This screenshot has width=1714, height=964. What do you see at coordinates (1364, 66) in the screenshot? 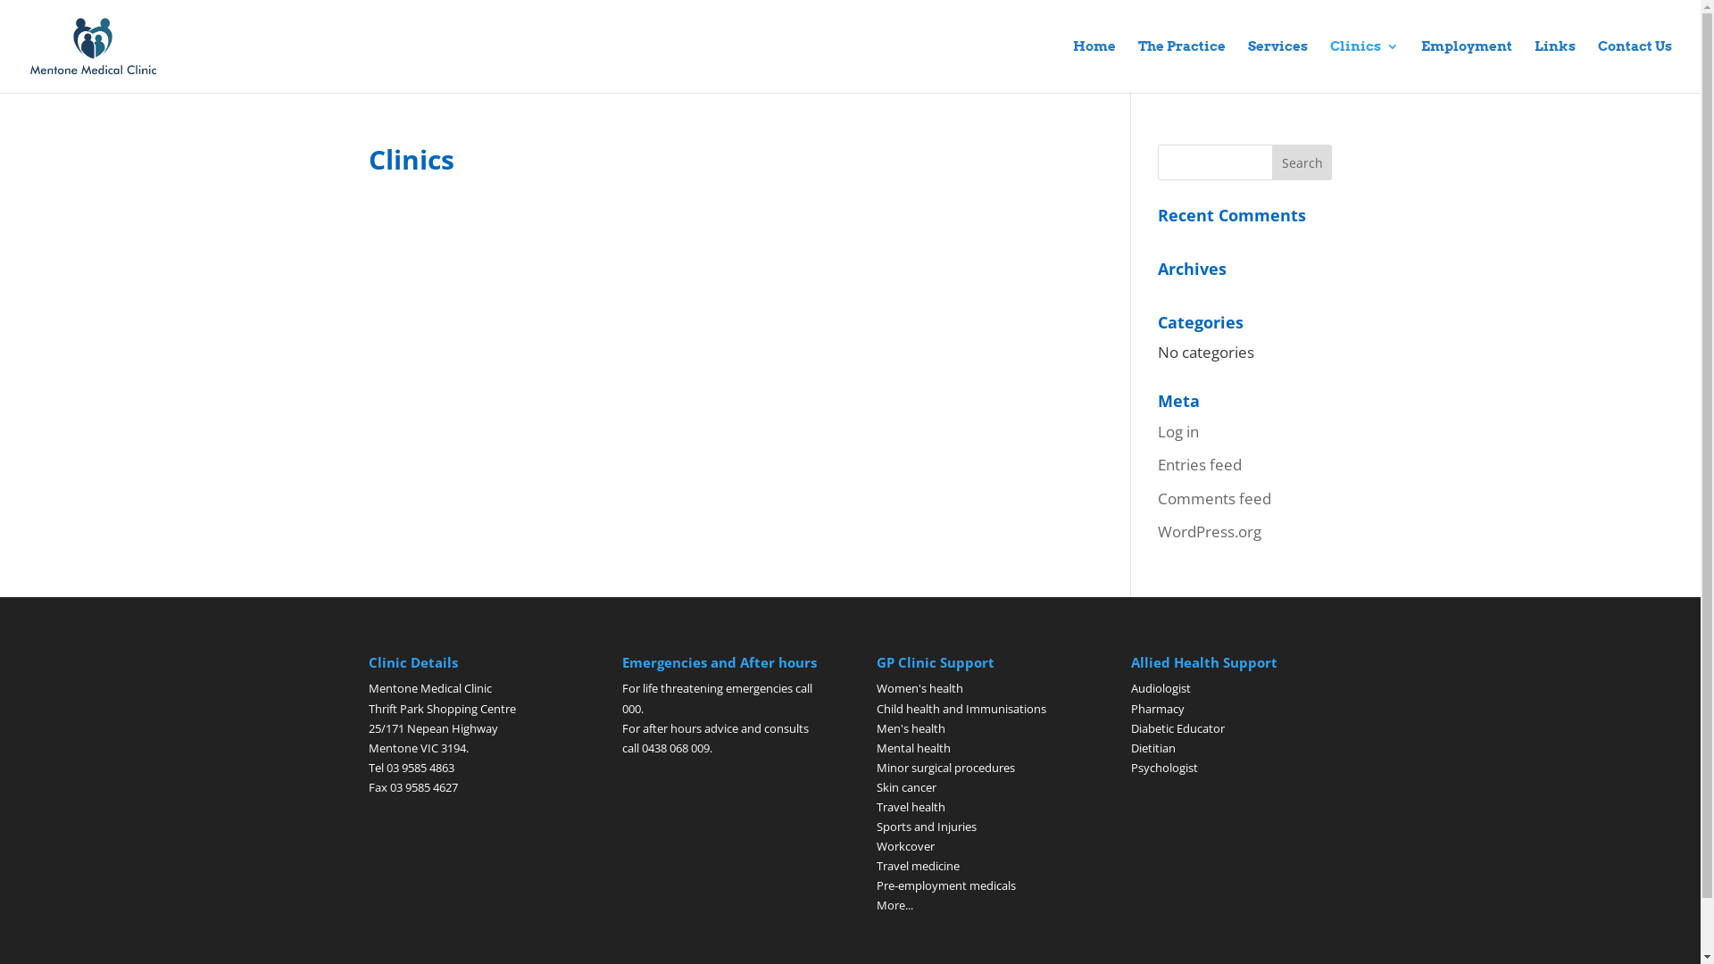
I see `Clinics` at bounding box center [1364, 66].